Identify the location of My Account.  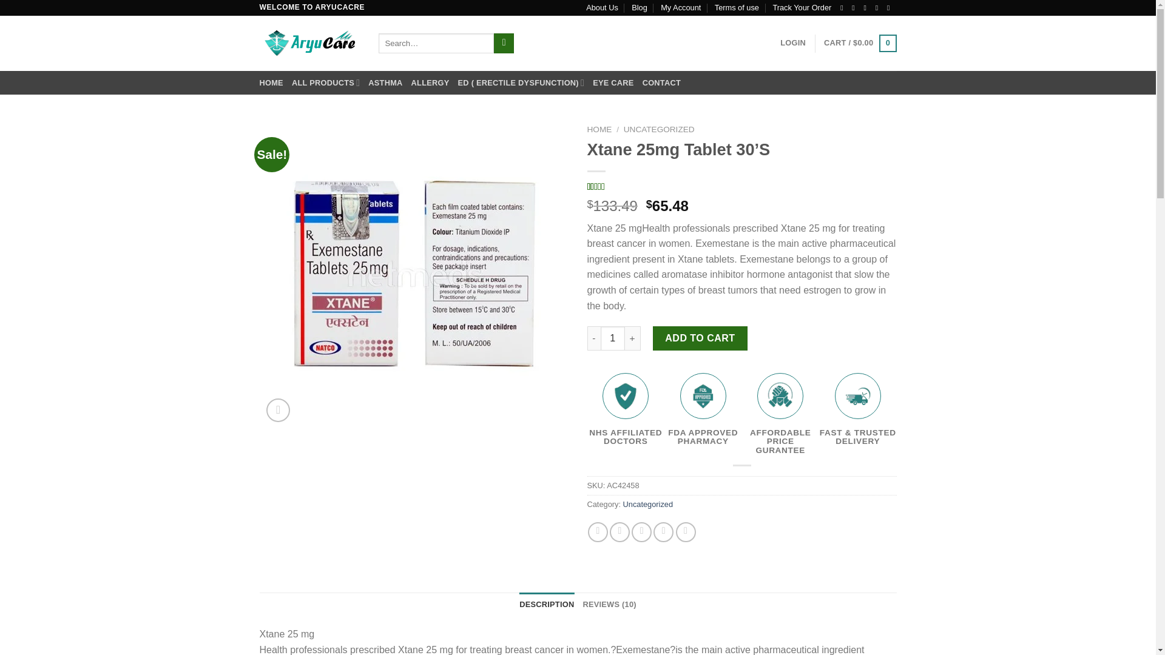
(681, 7).